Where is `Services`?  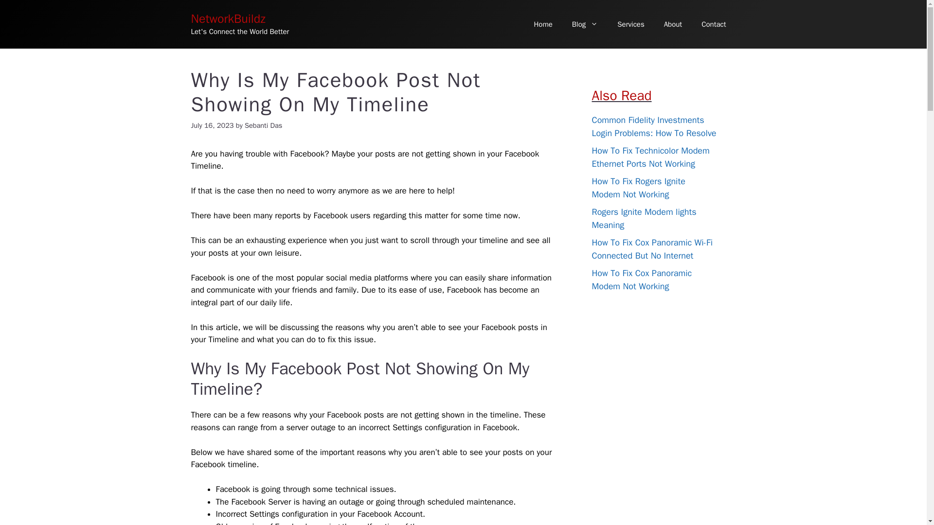 Services is located at coordinates (630, 24).